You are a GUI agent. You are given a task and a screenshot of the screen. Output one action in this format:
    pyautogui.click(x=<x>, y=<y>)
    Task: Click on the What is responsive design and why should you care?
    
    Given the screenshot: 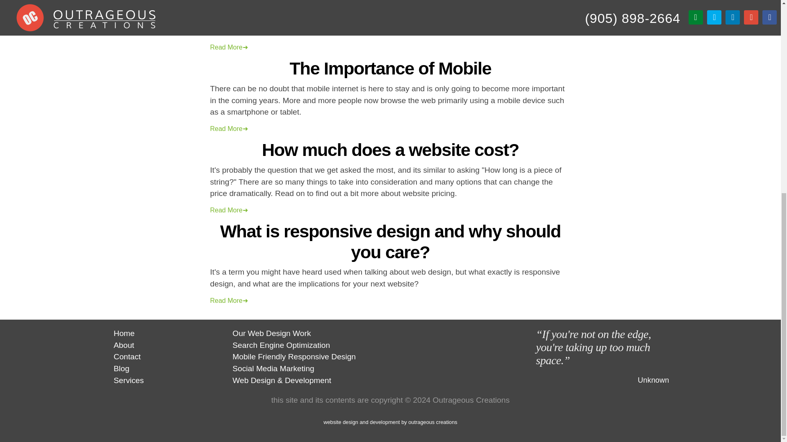 What is the action you would take?
    pyautogui.click(x=390, y=241)
    